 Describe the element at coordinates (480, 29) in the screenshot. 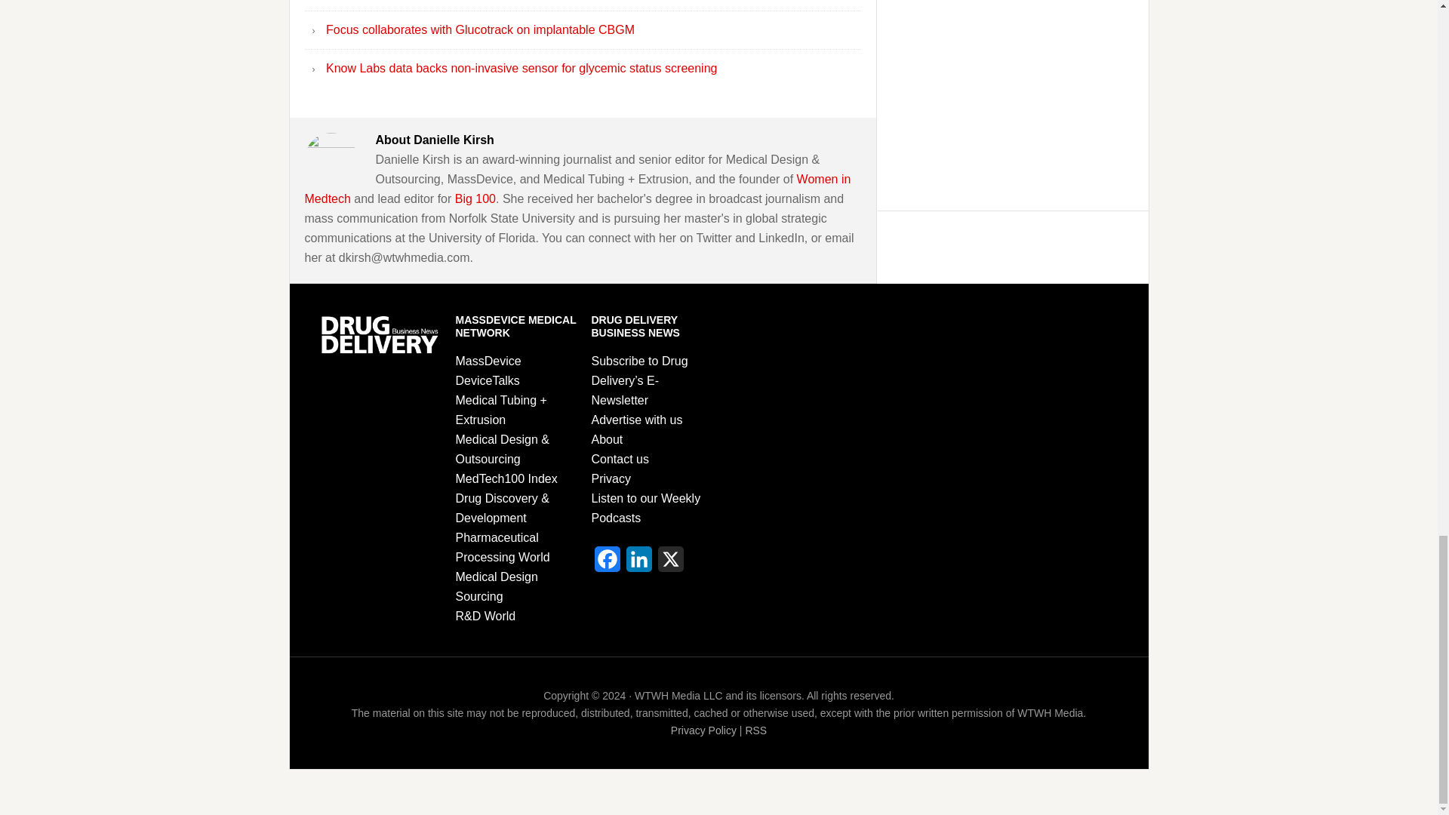

I see `Focus collaborates with Glucotrack on implantable CBGM` at that location.